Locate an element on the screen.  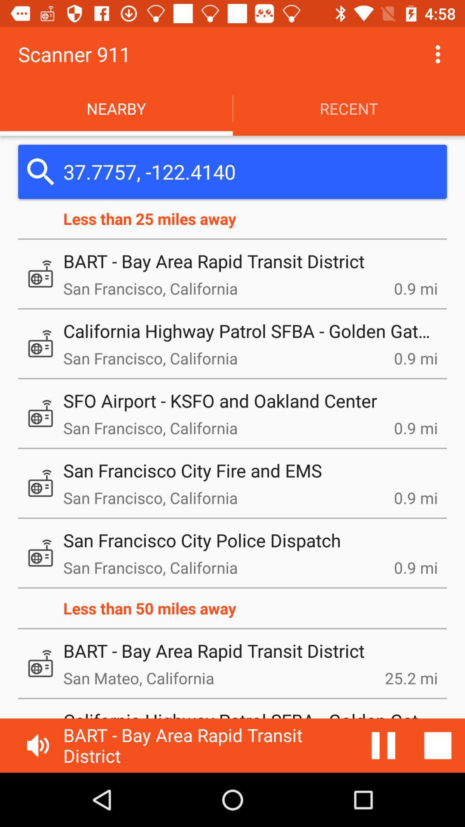
stop is located at coordinates (384, 746).